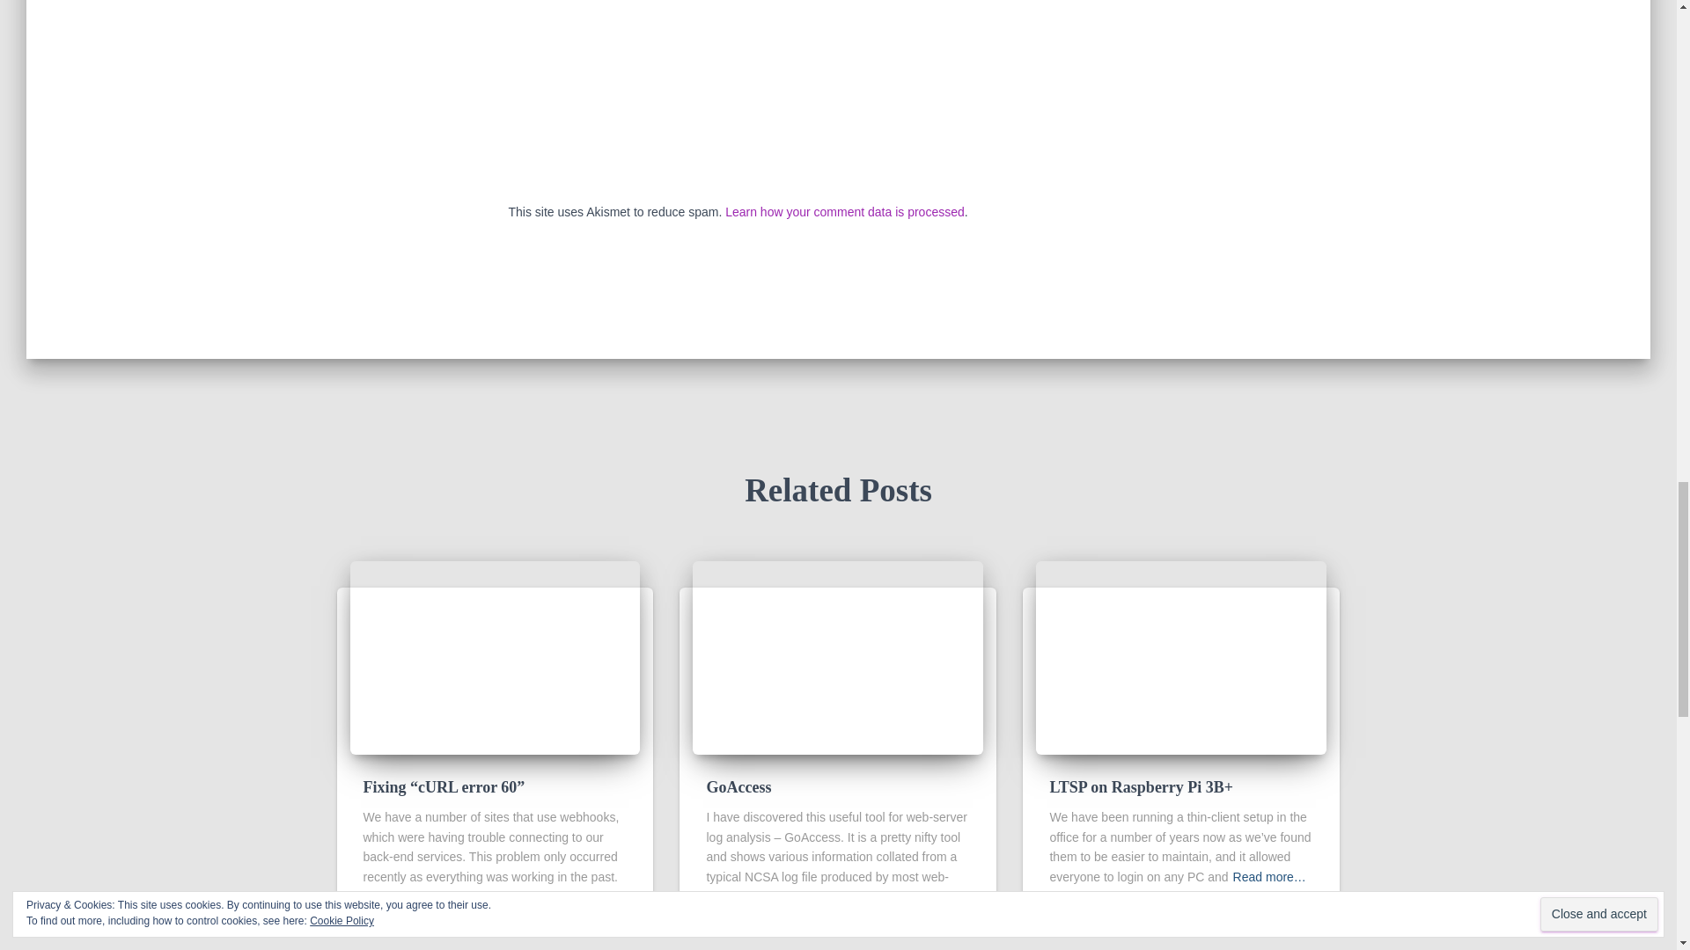 Image resolution: width=1690 pixels, height=950 pixels. I want to click on Learn how your comment data is processed, so click(845, 212).